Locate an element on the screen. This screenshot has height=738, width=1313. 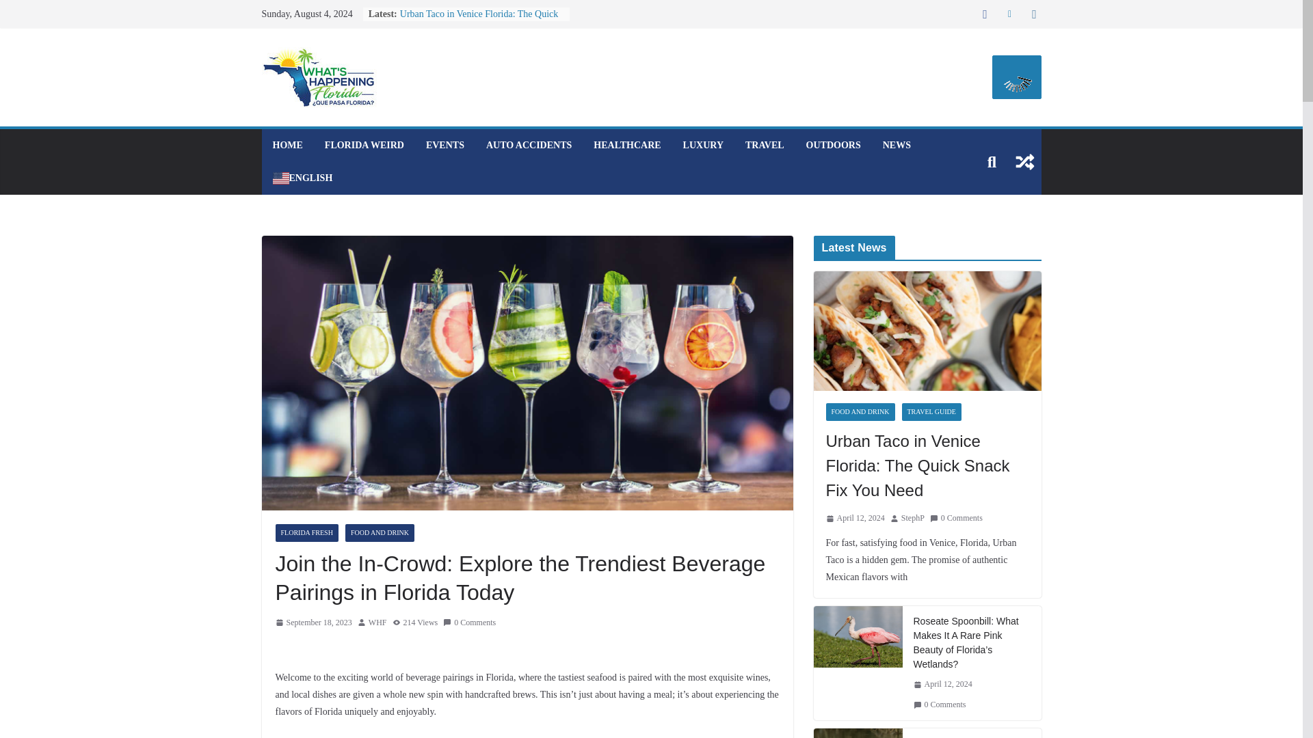
AUTO ACCIDENTS is located at coordinates (528, 145).